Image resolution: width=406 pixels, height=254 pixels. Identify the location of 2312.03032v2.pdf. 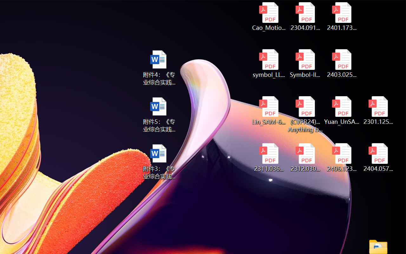
(305, 157).